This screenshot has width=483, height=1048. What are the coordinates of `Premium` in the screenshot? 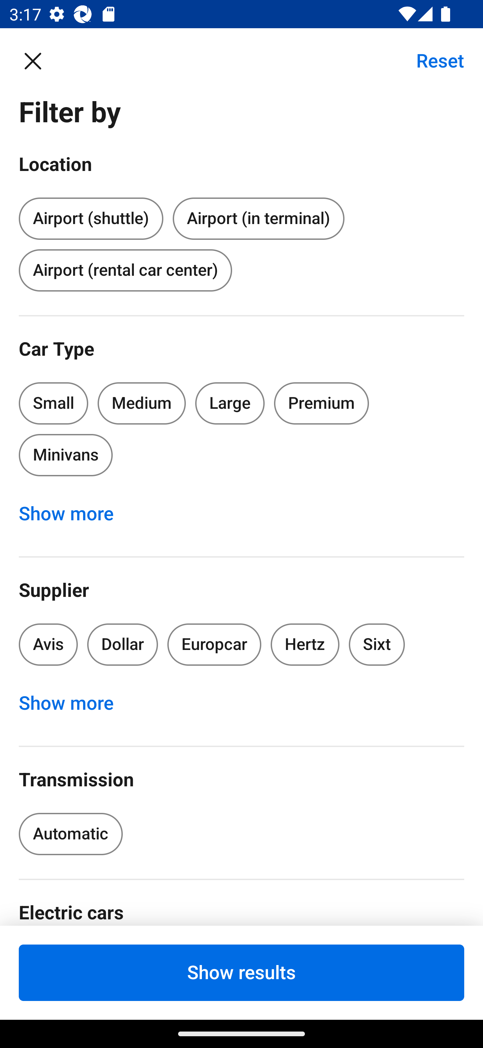 It's located at (321, 403).